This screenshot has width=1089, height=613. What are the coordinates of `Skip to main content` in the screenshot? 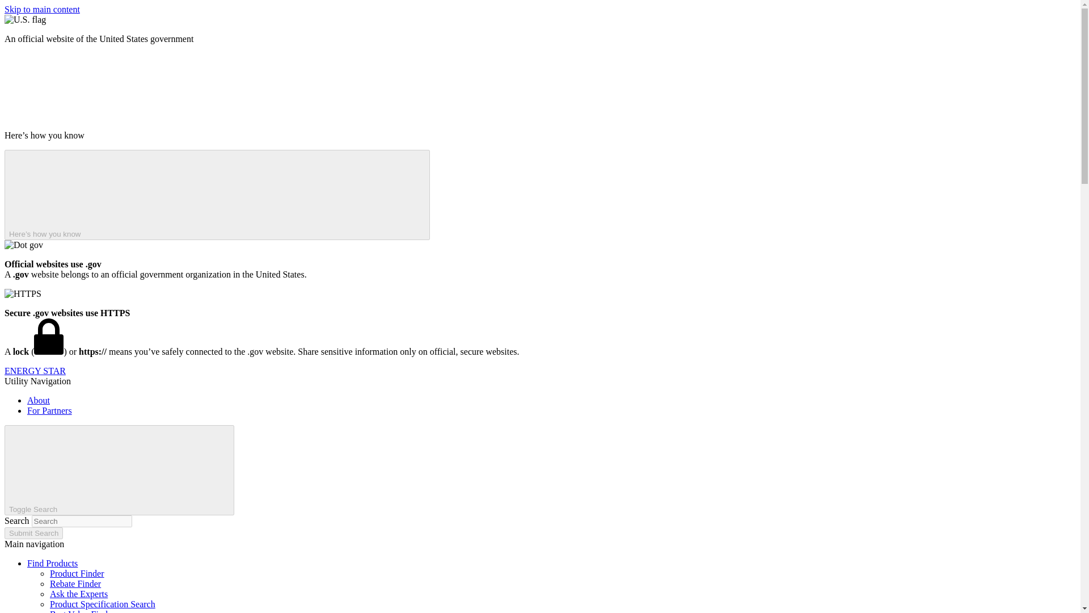 It's located at (42, 9).